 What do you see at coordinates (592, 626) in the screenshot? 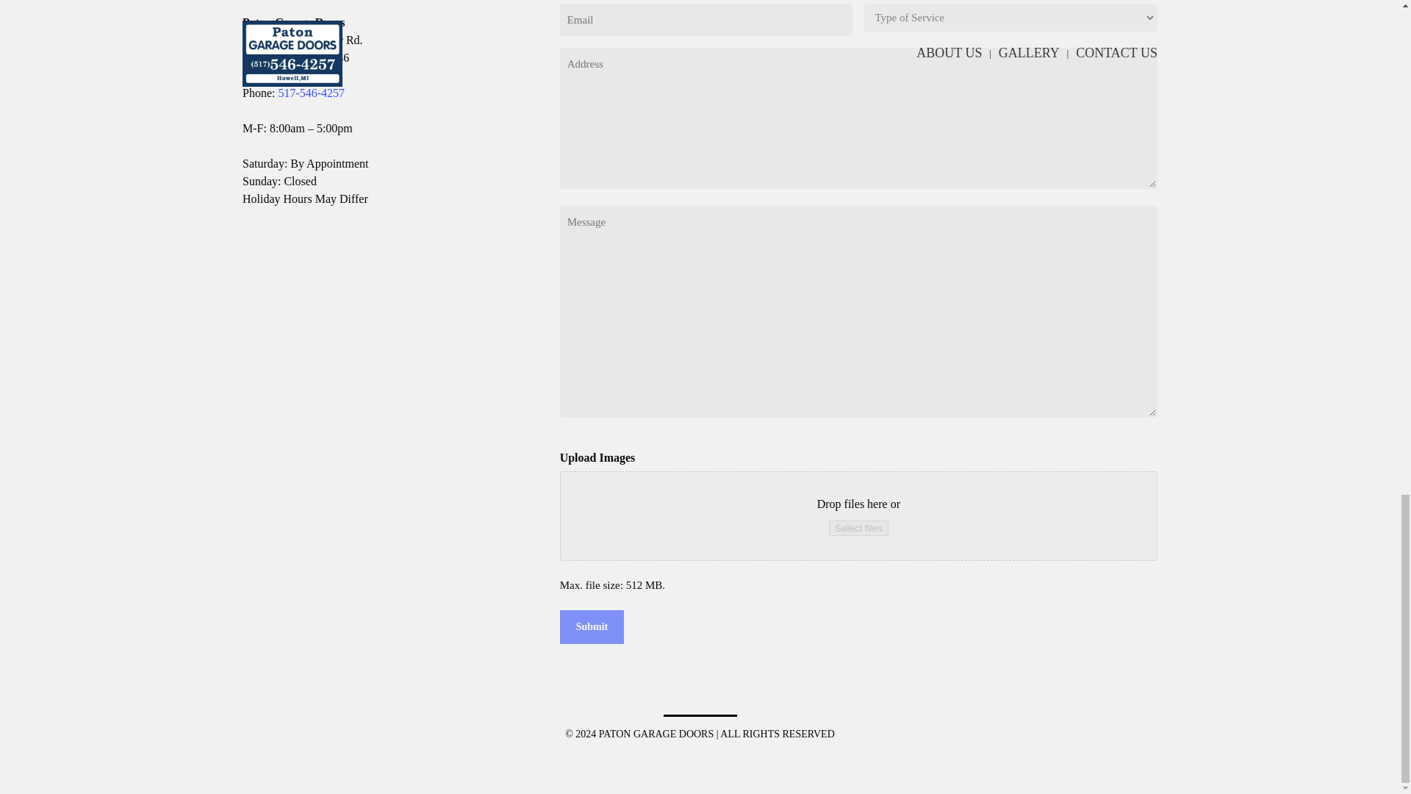
I see `Submit` at bounding box center [592, 626].